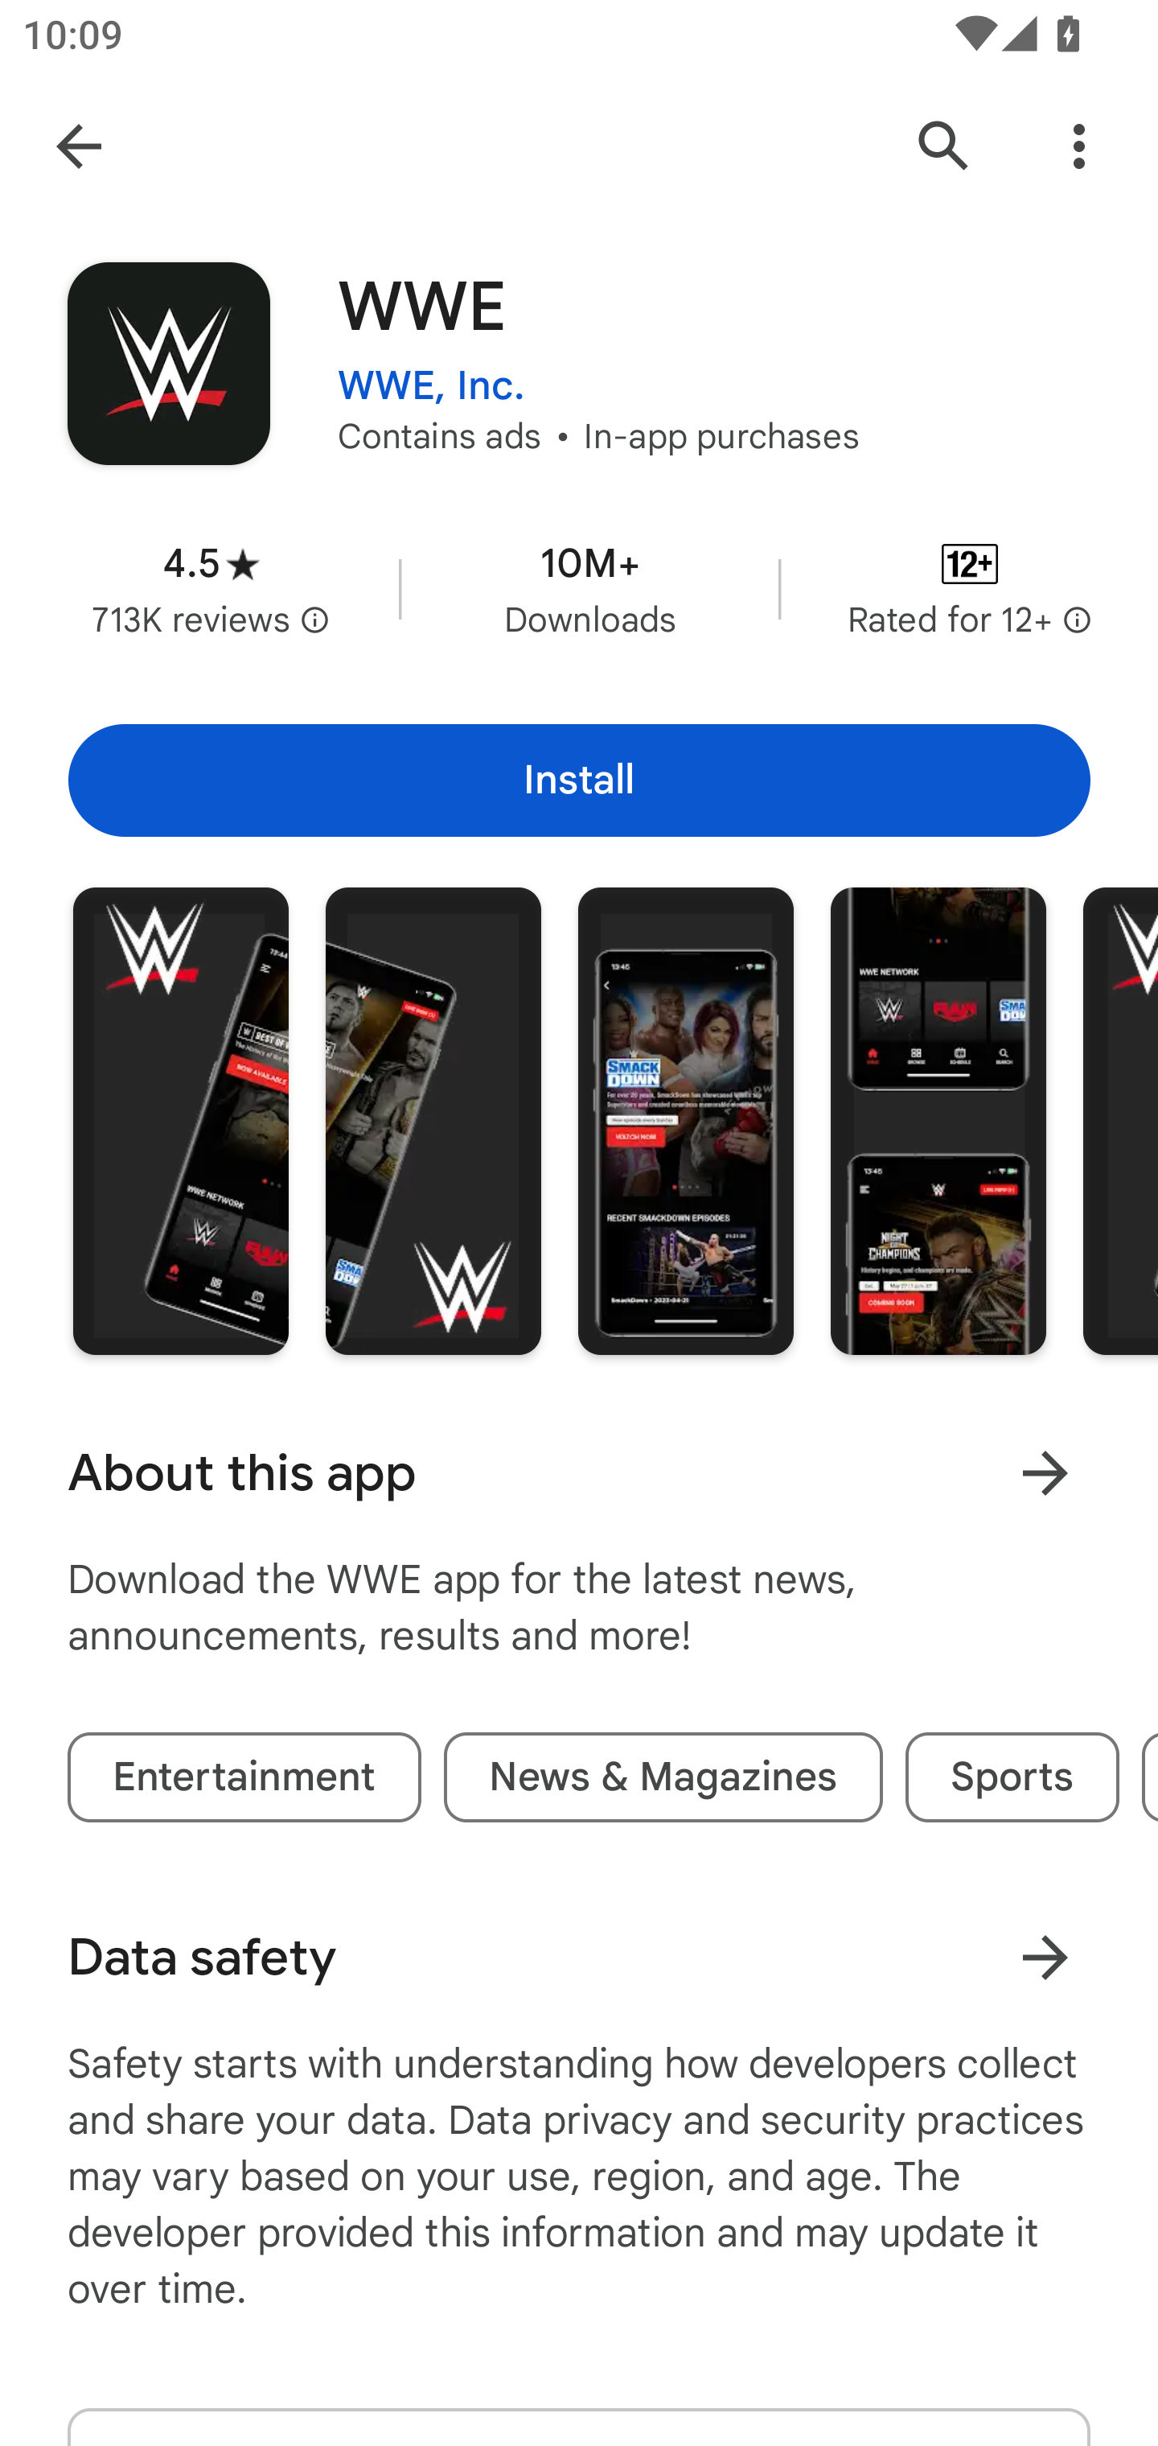 This screenshot has height=2446, width=1158. Describe the element at coordinates (970, 589) in the screenshot. I see `Content rating Rated for 12+` at that location.